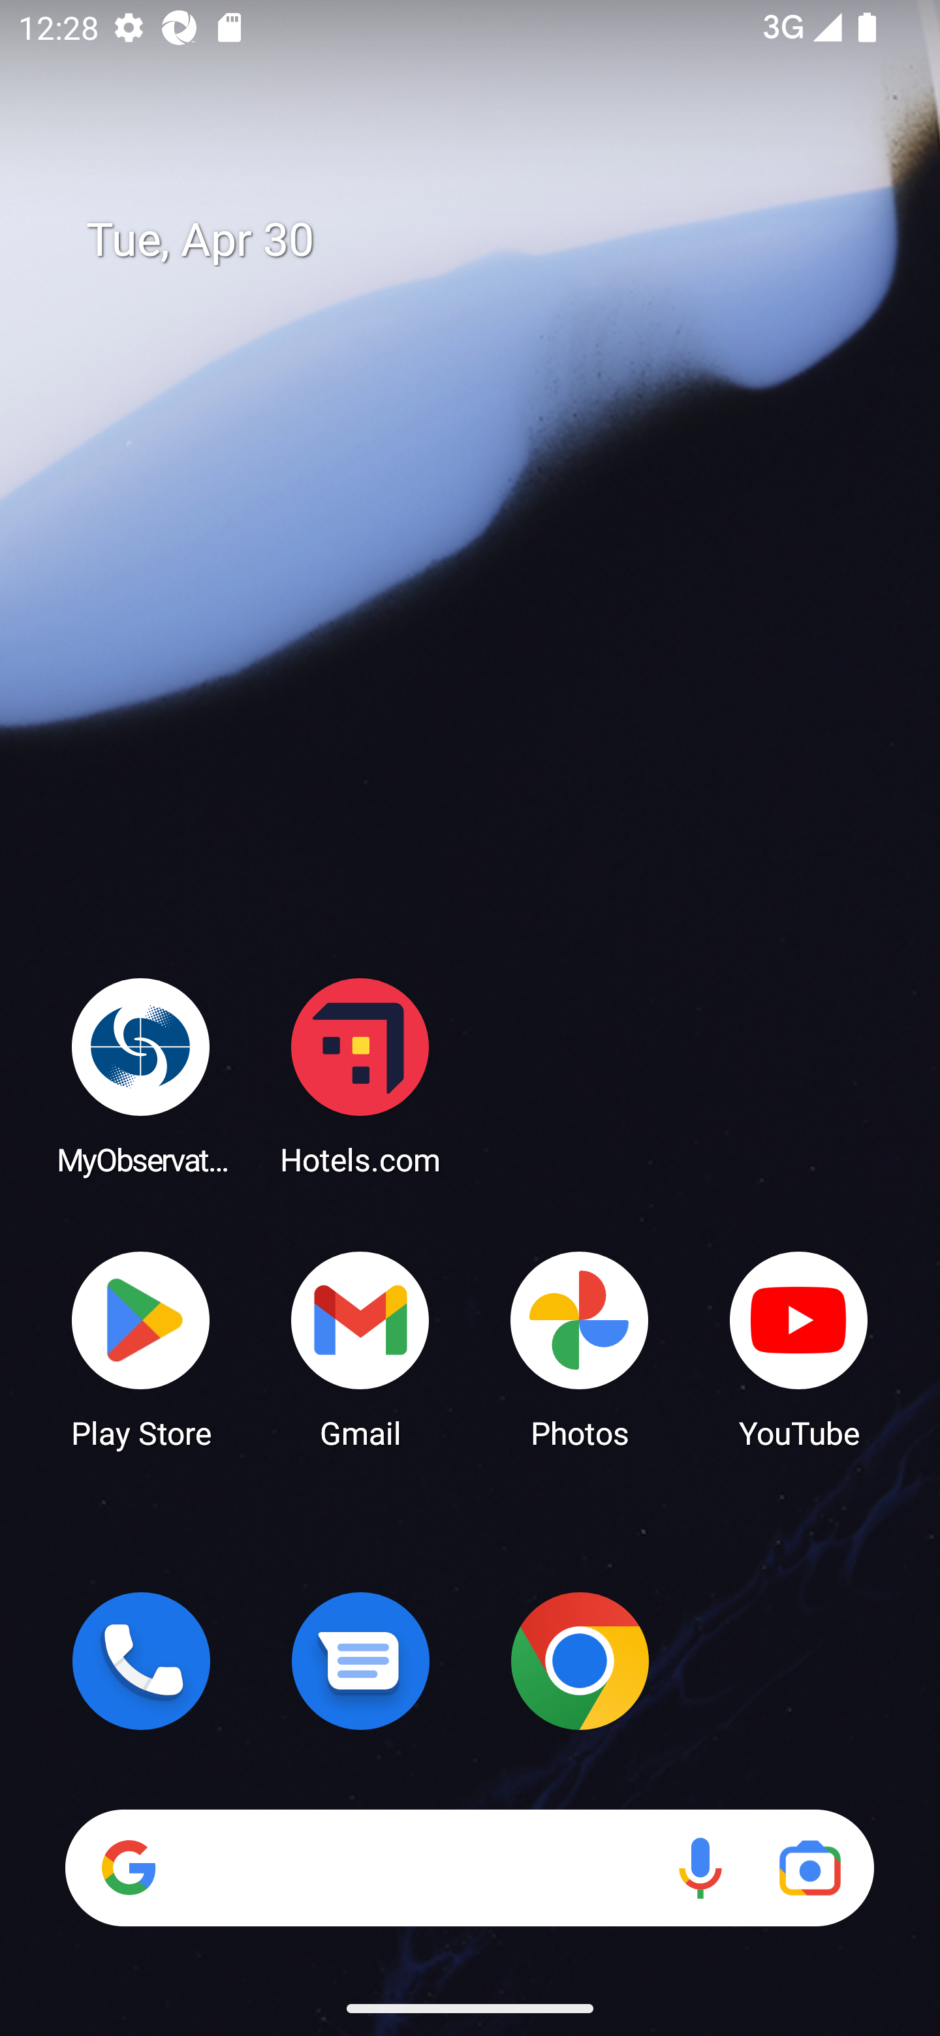 The height and width of the screenshot is (2036, 940). Describe the element at coordinates (141, 1075) in the screenshot. I see `MyObservatory` at that location.